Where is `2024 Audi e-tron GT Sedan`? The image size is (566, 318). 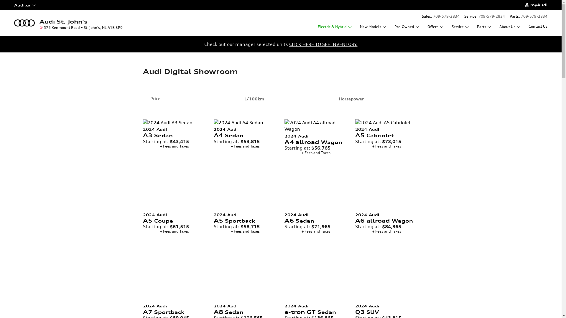
2024 Audi e-tron GT Sedan is located at coordinates (313, 309).